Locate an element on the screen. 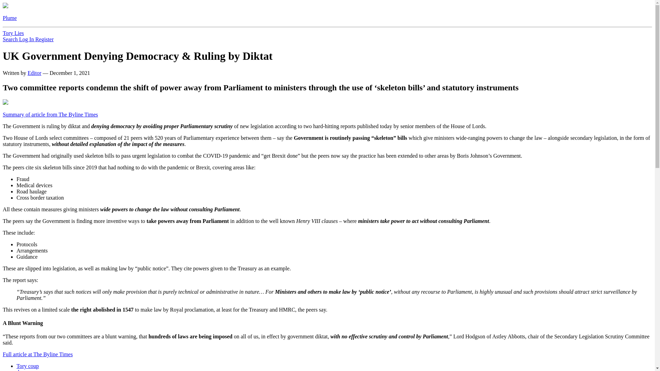 The width and height of the screenshot is (660, 371). Tory Lies is located at coordinates (13, 33).